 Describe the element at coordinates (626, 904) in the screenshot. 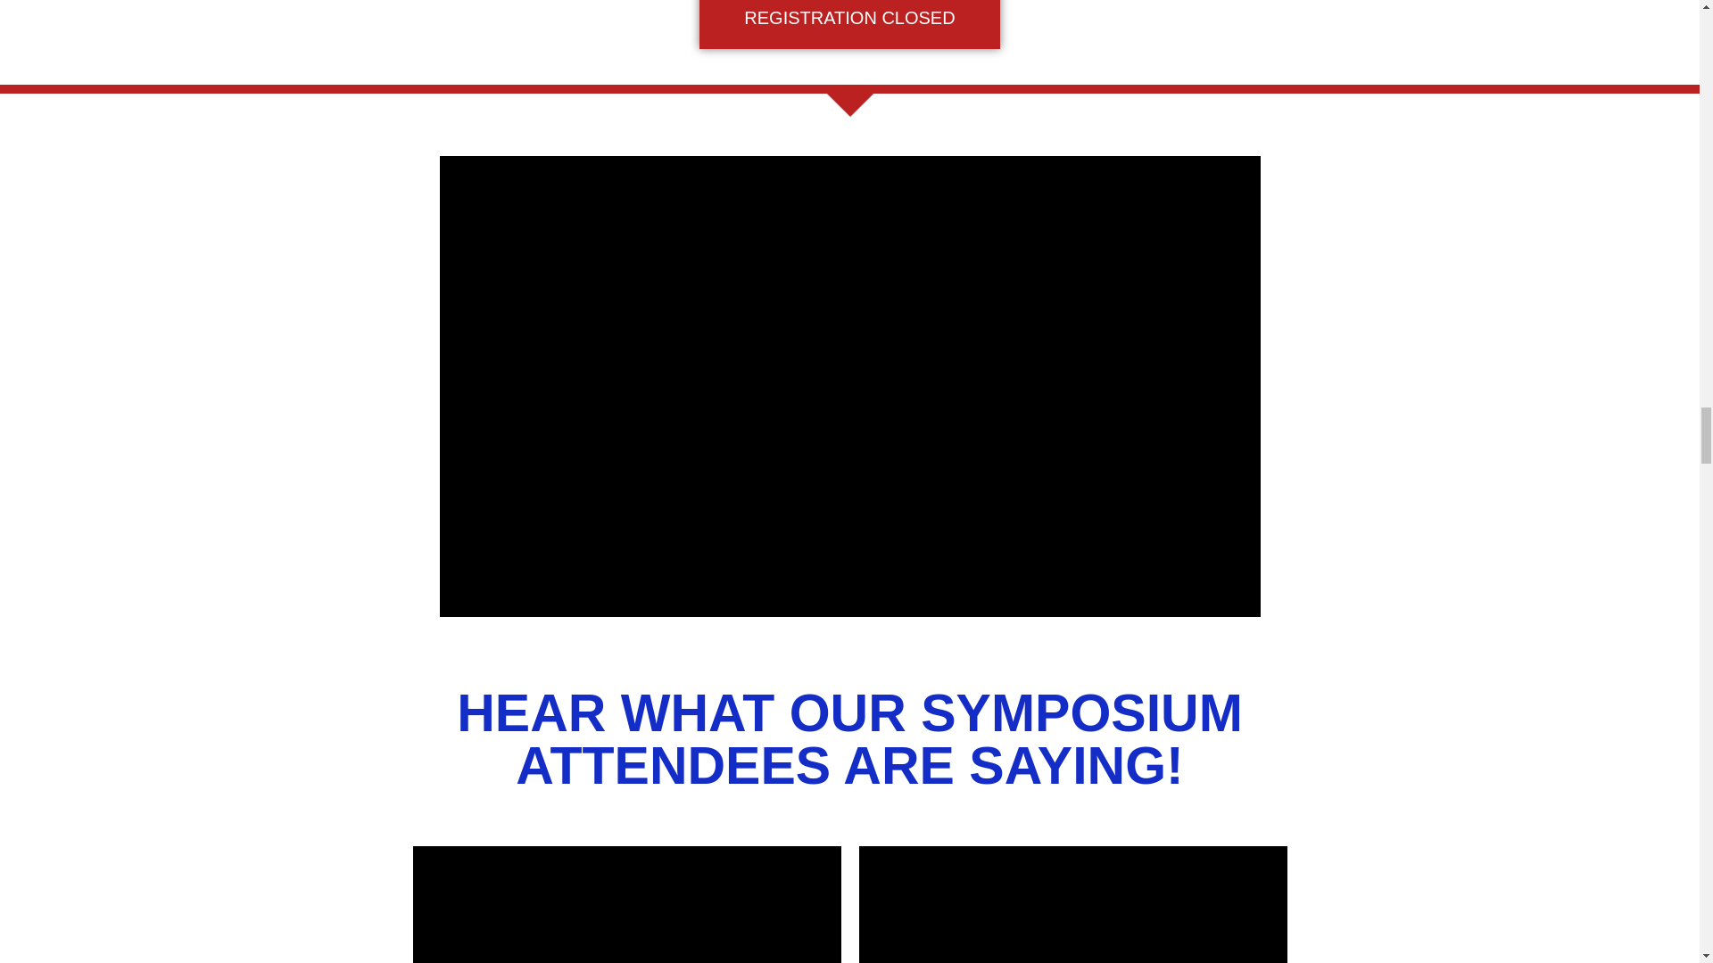

I see `vimeo Video Player` at that location.